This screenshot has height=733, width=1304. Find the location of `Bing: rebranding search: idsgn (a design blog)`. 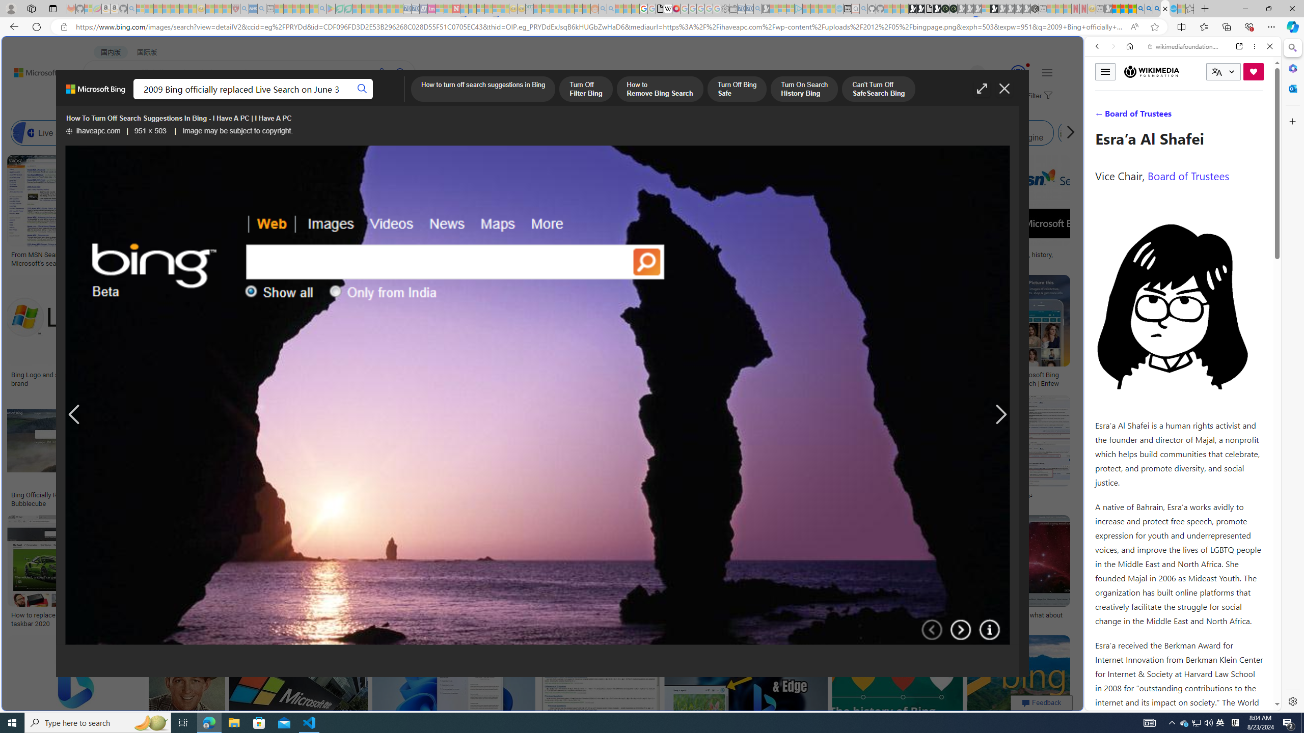

Bing: rebranding search: idsgn (a design blog) is located at coordinates (627, 259).